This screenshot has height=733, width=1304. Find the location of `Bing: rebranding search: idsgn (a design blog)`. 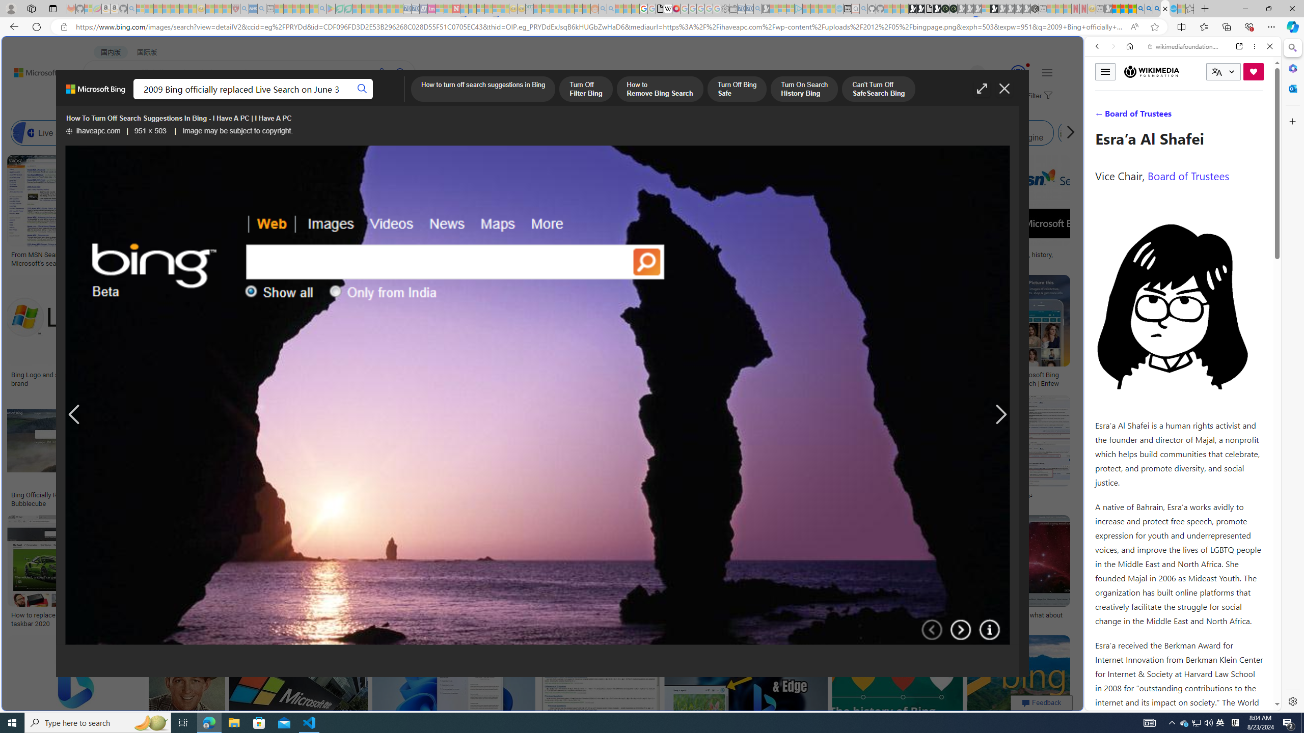

Bing: rebranding search: idsgn (a design blog) is located at coordinates (627, 259).